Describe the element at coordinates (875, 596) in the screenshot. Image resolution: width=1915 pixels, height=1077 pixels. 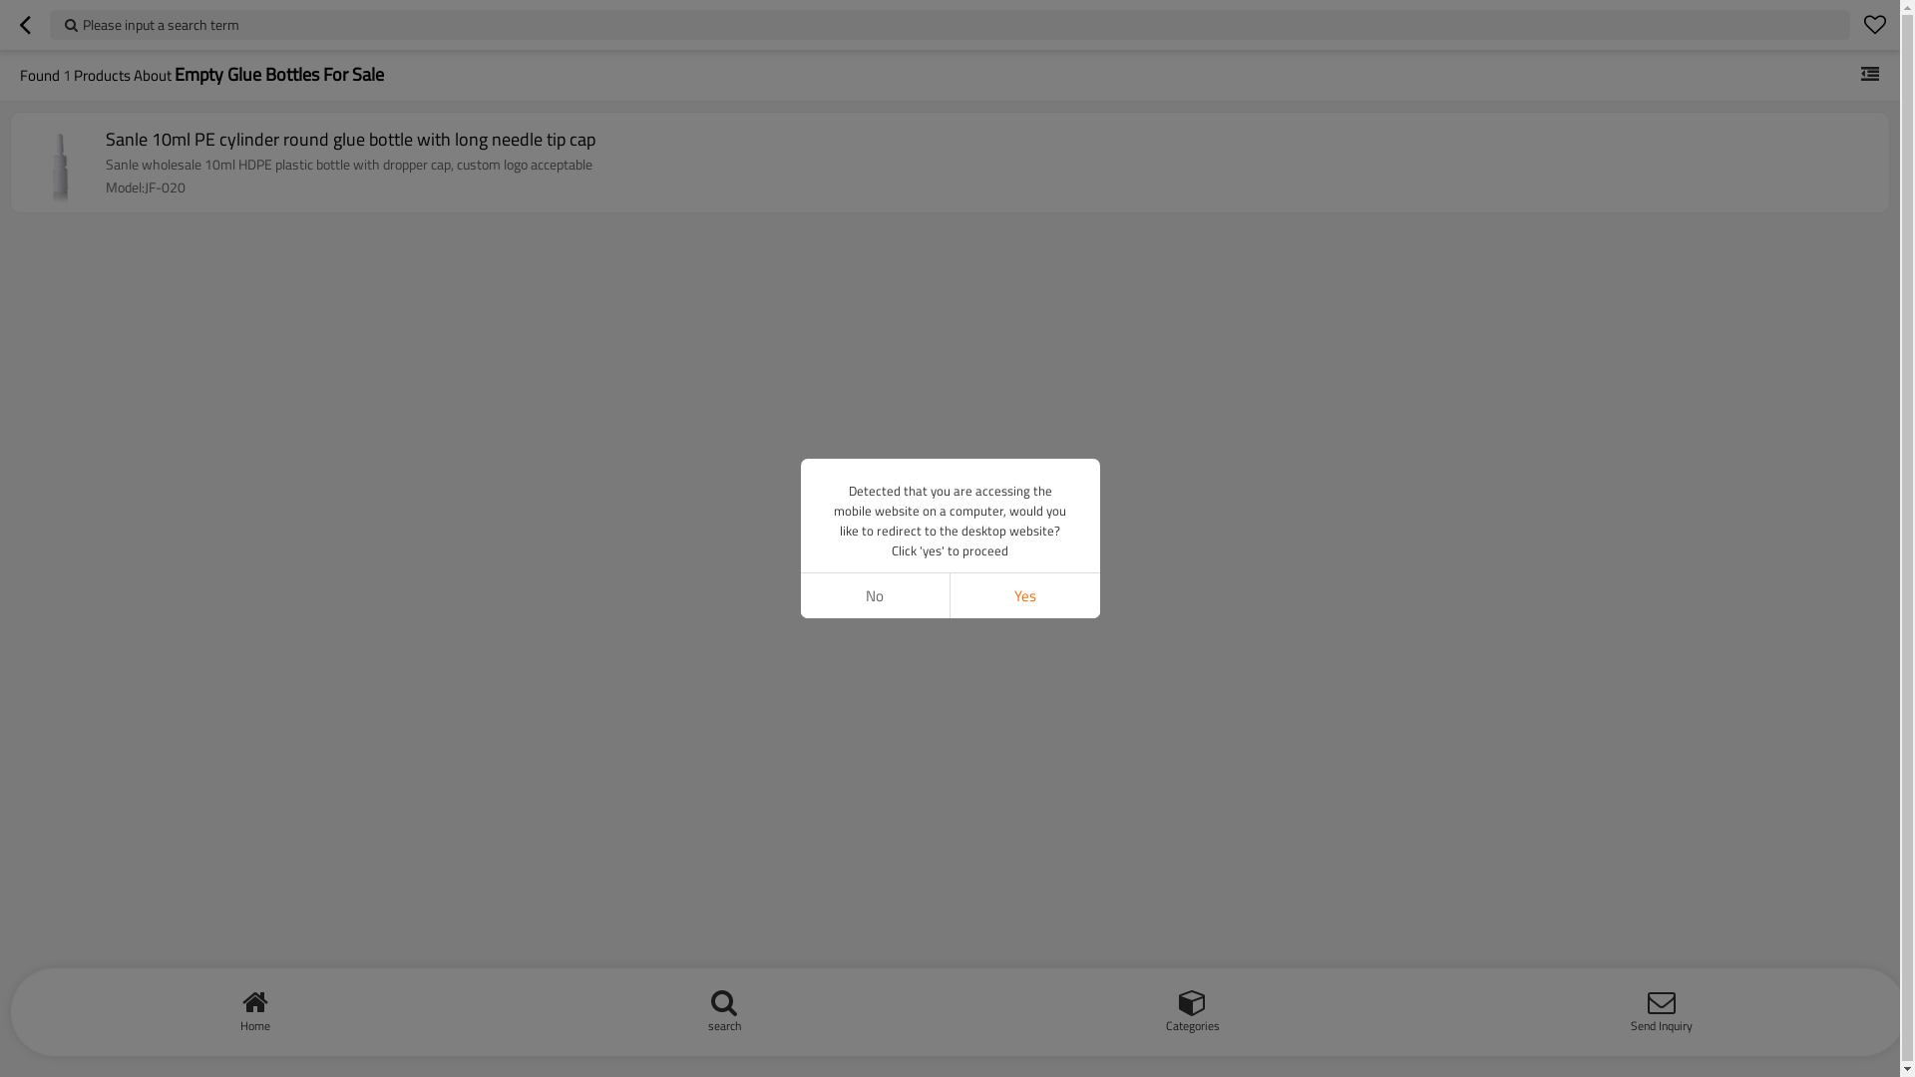
I see `No` at that location.